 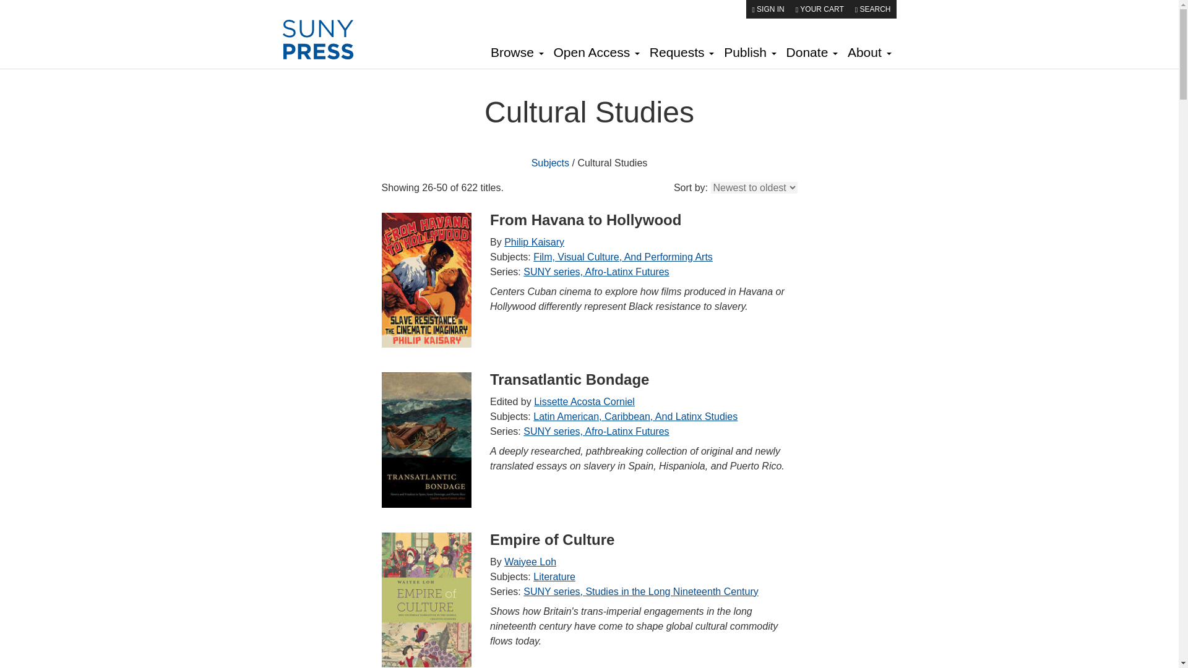 I want to click on Browse, so click(x=517, y=54).